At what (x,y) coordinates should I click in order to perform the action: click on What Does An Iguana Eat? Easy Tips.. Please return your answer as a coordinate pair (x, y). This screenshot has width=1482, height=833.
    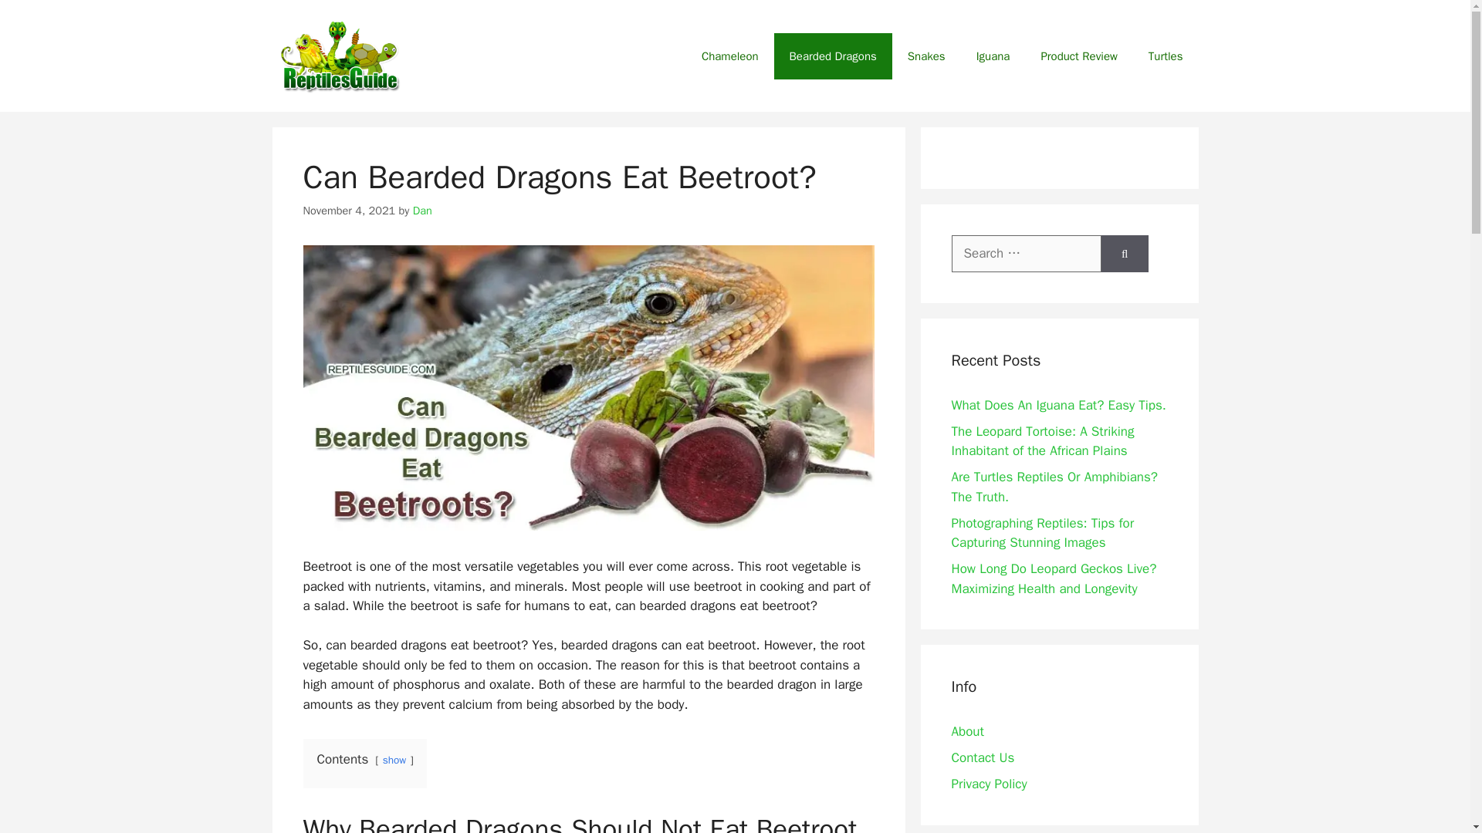
    Looking at the image, I should click on (1057, 405).